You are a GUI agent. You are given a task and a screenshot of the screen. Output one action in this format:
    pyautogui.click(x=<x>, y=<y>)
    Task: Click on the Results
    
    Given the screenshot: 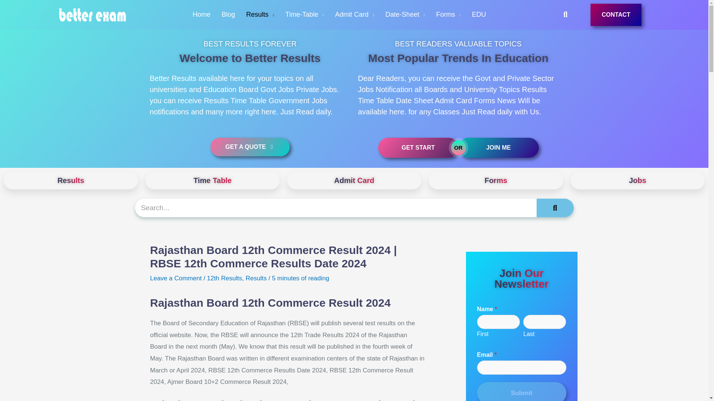 What is the action you would take?
    pyautogui.click(x=260, y=15)
    